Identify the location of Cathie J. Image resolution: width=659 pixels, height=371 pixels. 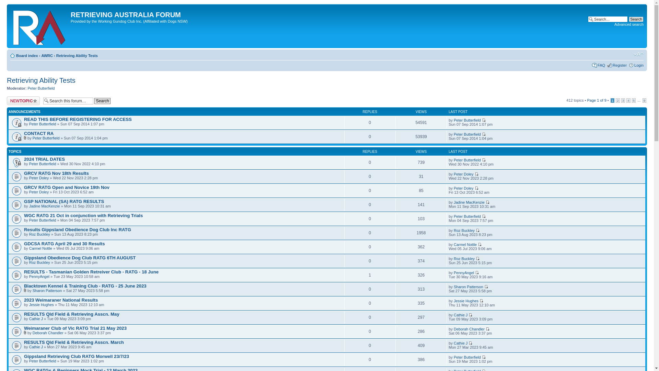
(461, 315).